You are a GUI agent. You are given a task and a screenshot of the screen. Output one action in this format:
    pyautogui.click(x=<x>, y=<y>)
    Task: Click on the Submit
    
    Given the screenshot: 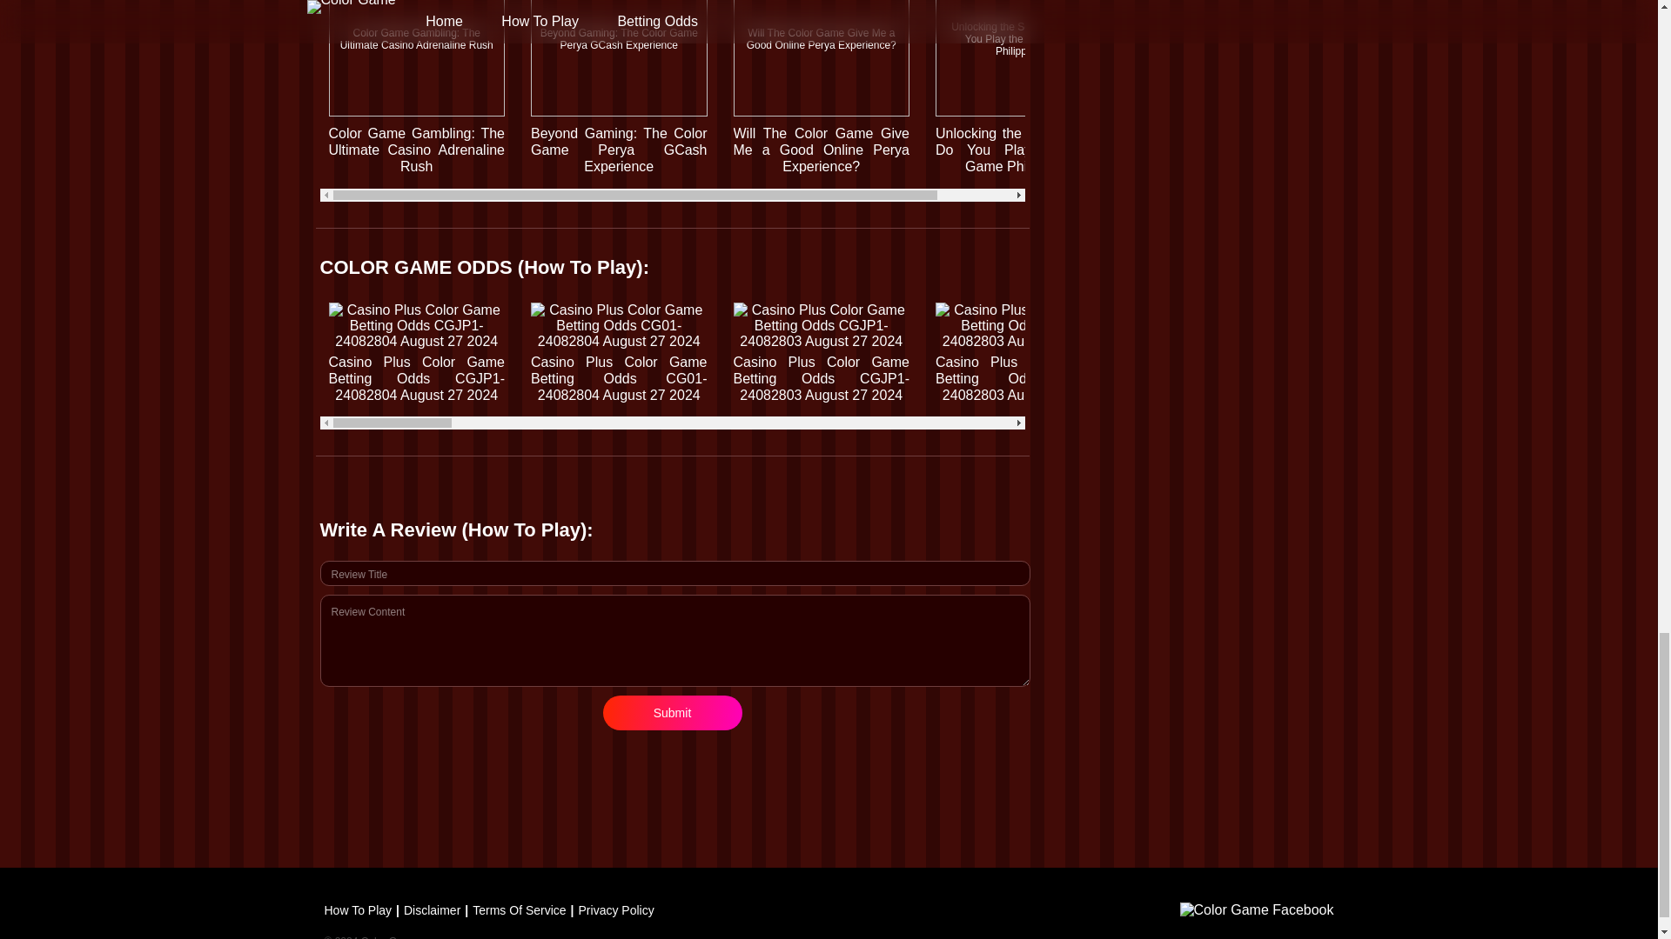 What is the action you would take?
    pyautogui.click(x=672, y=713)
    